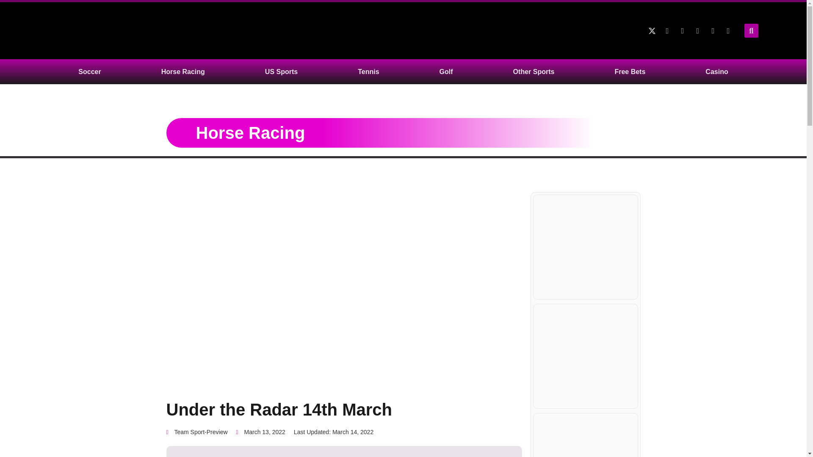 This screenshot has height=457, width=813. What do you see at coordinates (183, 72) in the screenshot?
I see `Horse Racing` at bounding box center [183, 72].